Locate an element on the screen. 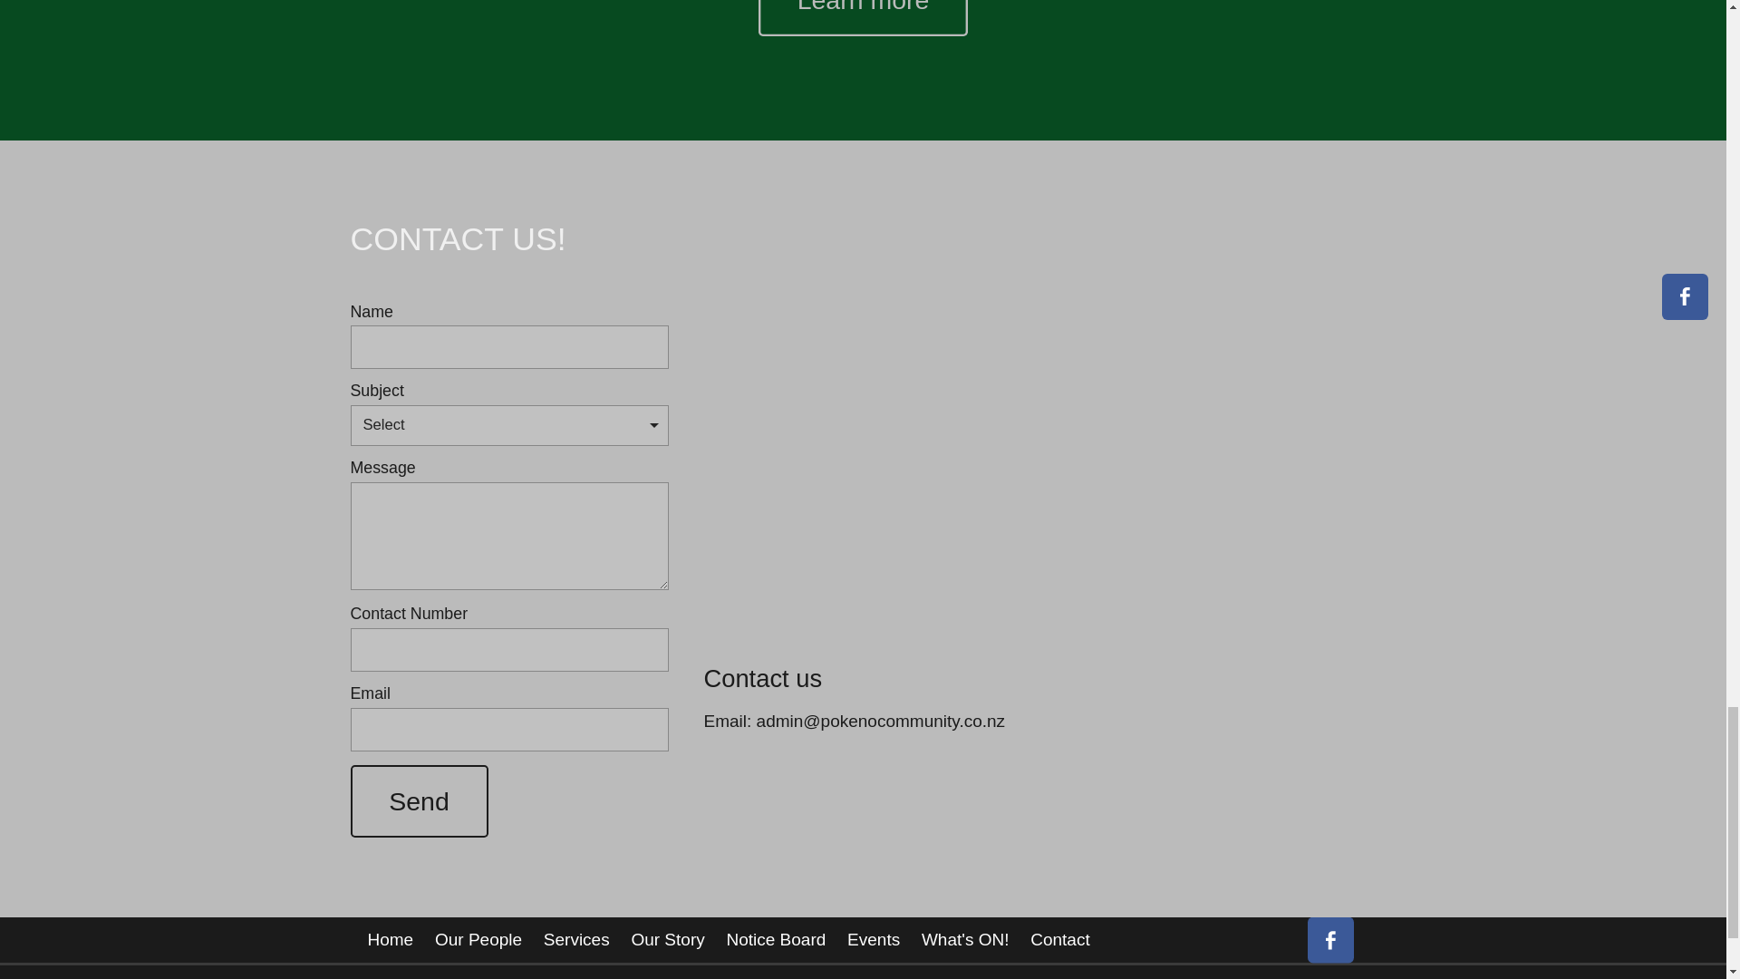 Image resolution: width=1740 pixels, height=979 pixels. Our Story is located at coordinates (668, 939).